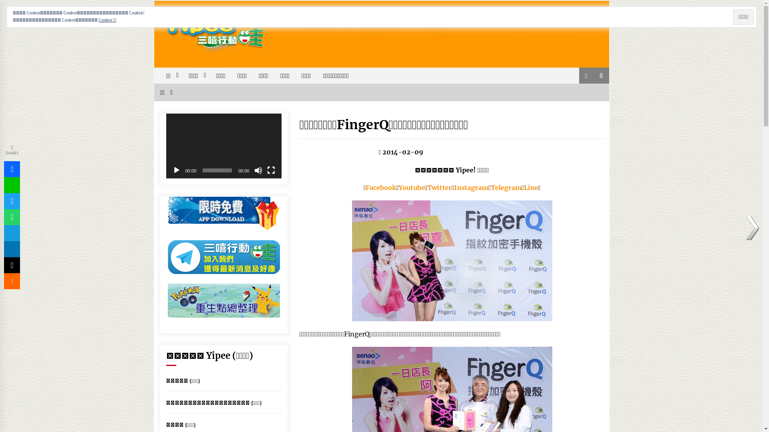 The width and height of the screenshot is (769, 432). Describe the element at coordinates (12, 185) in the screenshot. I see `Line` at that location.